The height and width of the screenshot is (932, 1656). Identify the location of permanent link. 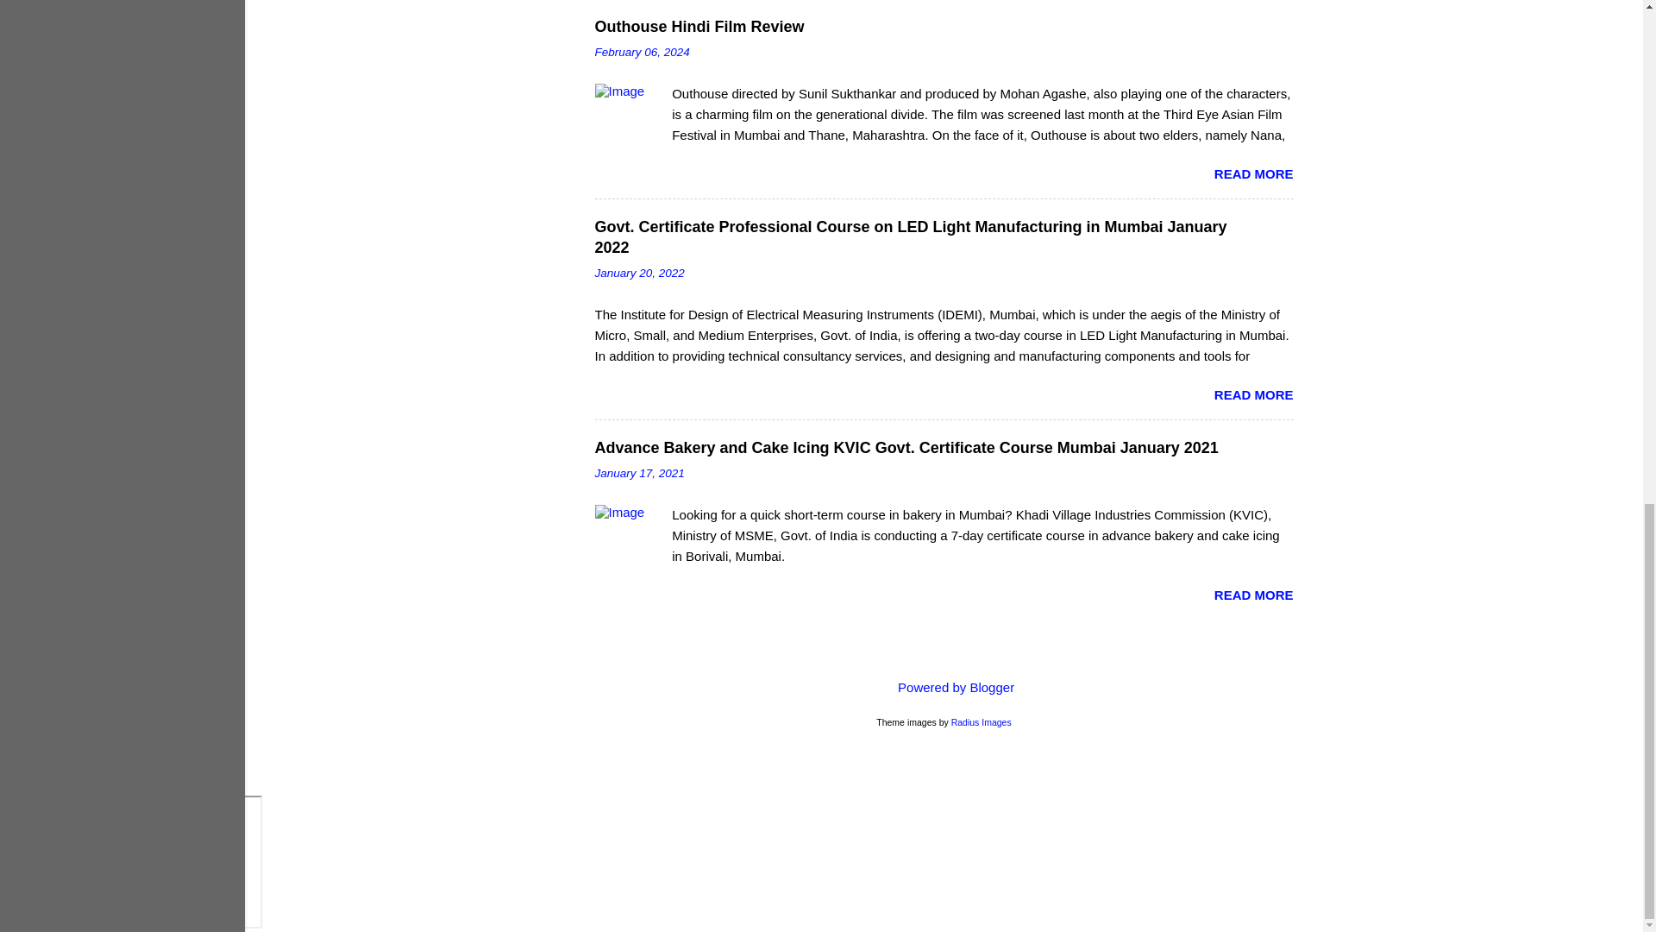
(642, 52).